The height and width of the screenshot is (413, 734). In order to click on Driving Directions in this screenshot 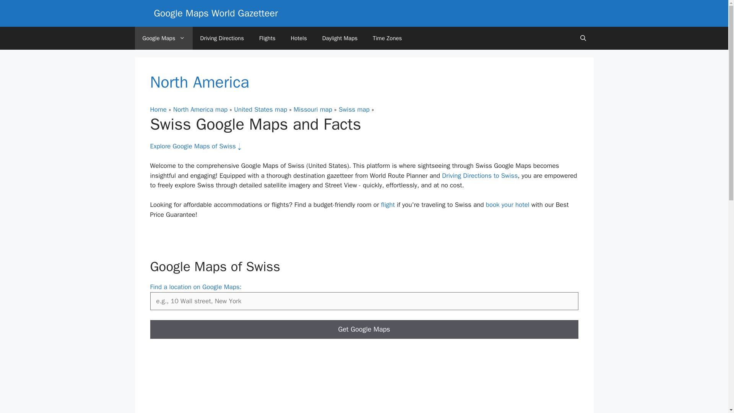, I will do `click(222, 38)`.